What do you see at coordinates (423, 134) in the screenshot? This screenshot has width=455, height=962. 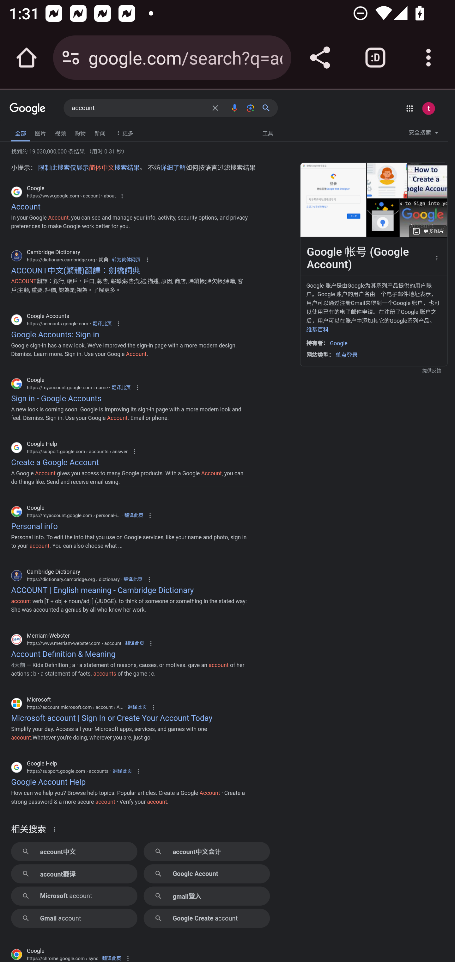 I see `安全搜索` at bounding box center [423, 134].